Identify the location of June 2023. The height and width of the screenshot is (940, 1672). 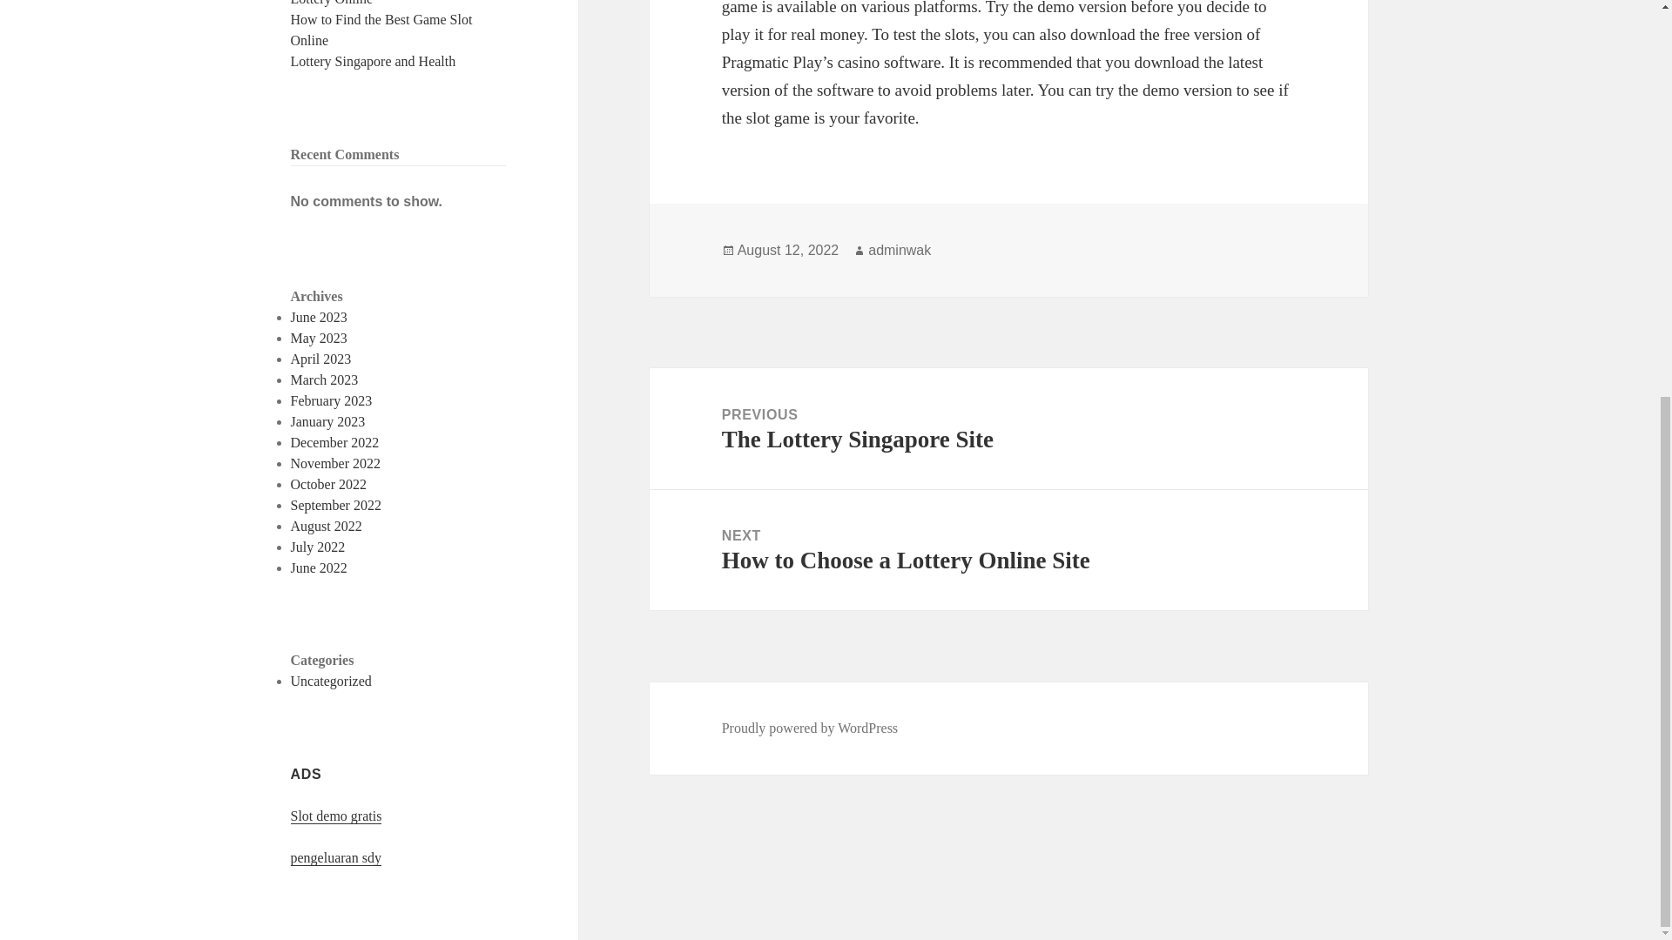
(319, 317).